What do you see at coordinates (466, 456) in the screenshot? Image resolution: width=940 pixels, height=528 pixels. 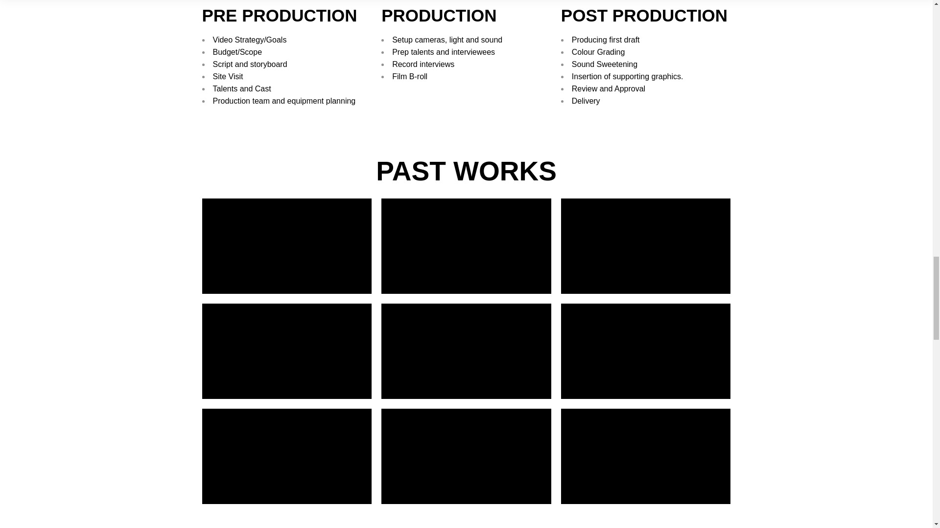 I see `vimeo Video Player` at bounding box center [466, 456].